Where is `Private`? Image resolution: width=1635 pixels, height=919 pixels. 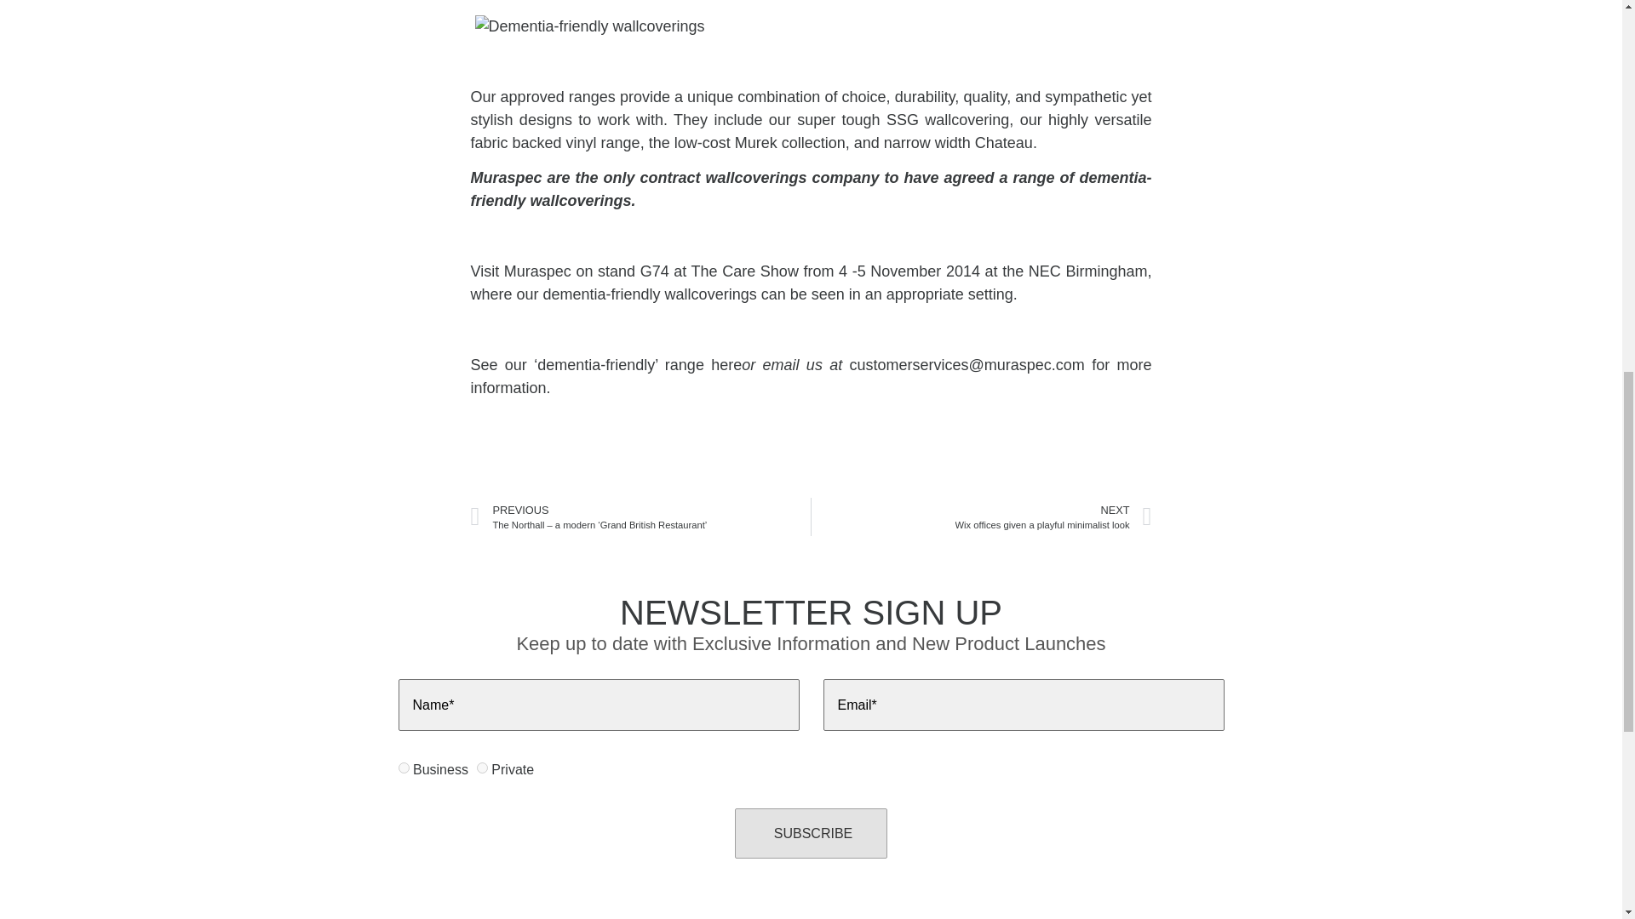
Private is located at coordinates (482, 768).